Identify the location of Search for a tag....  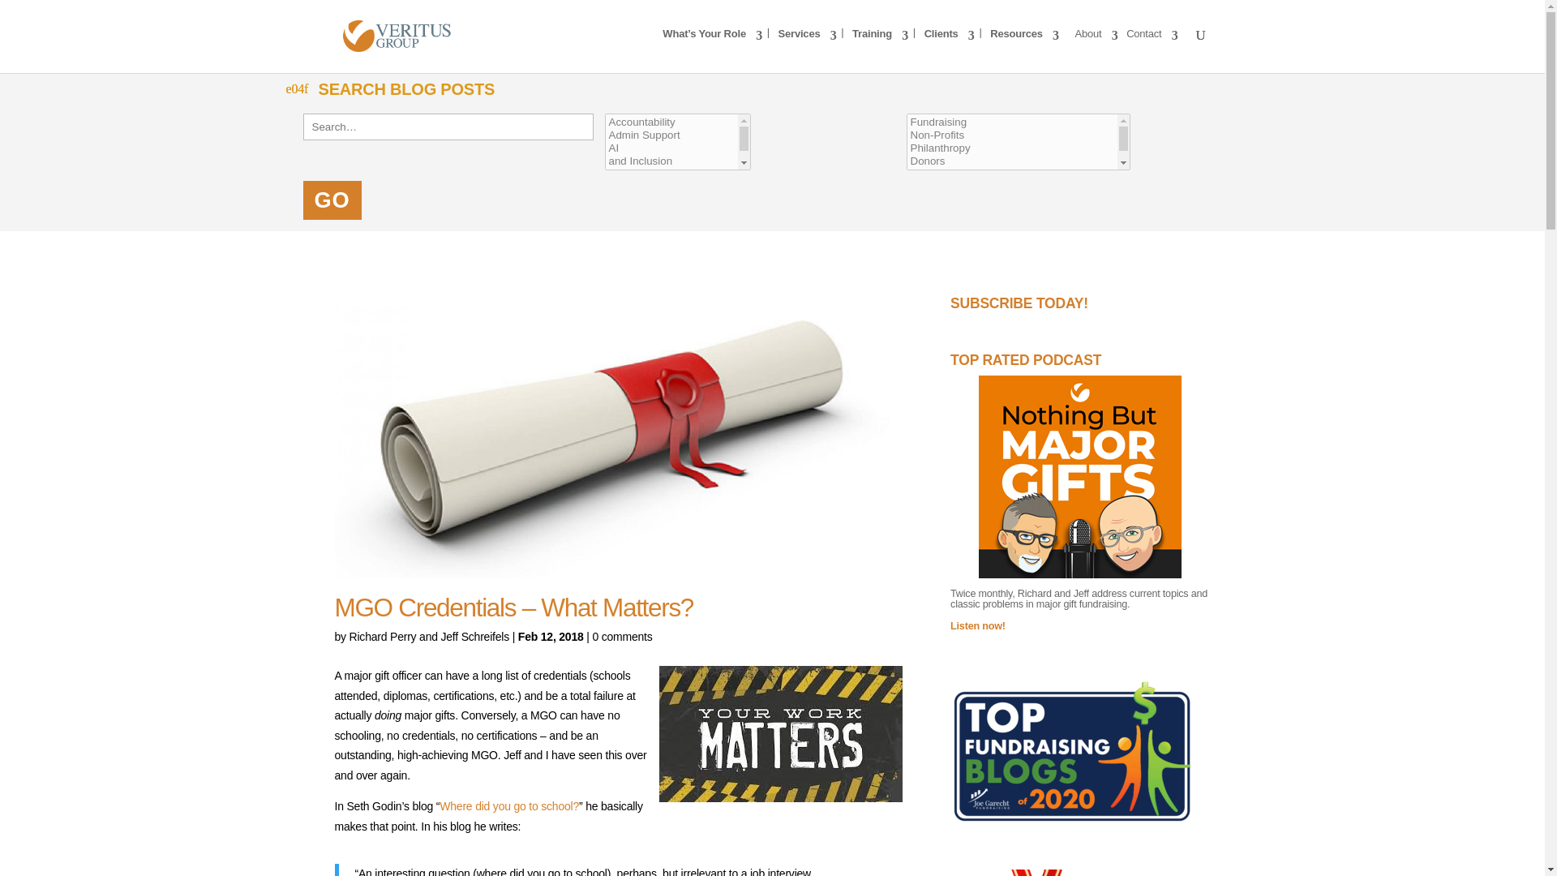
(1018, 141).